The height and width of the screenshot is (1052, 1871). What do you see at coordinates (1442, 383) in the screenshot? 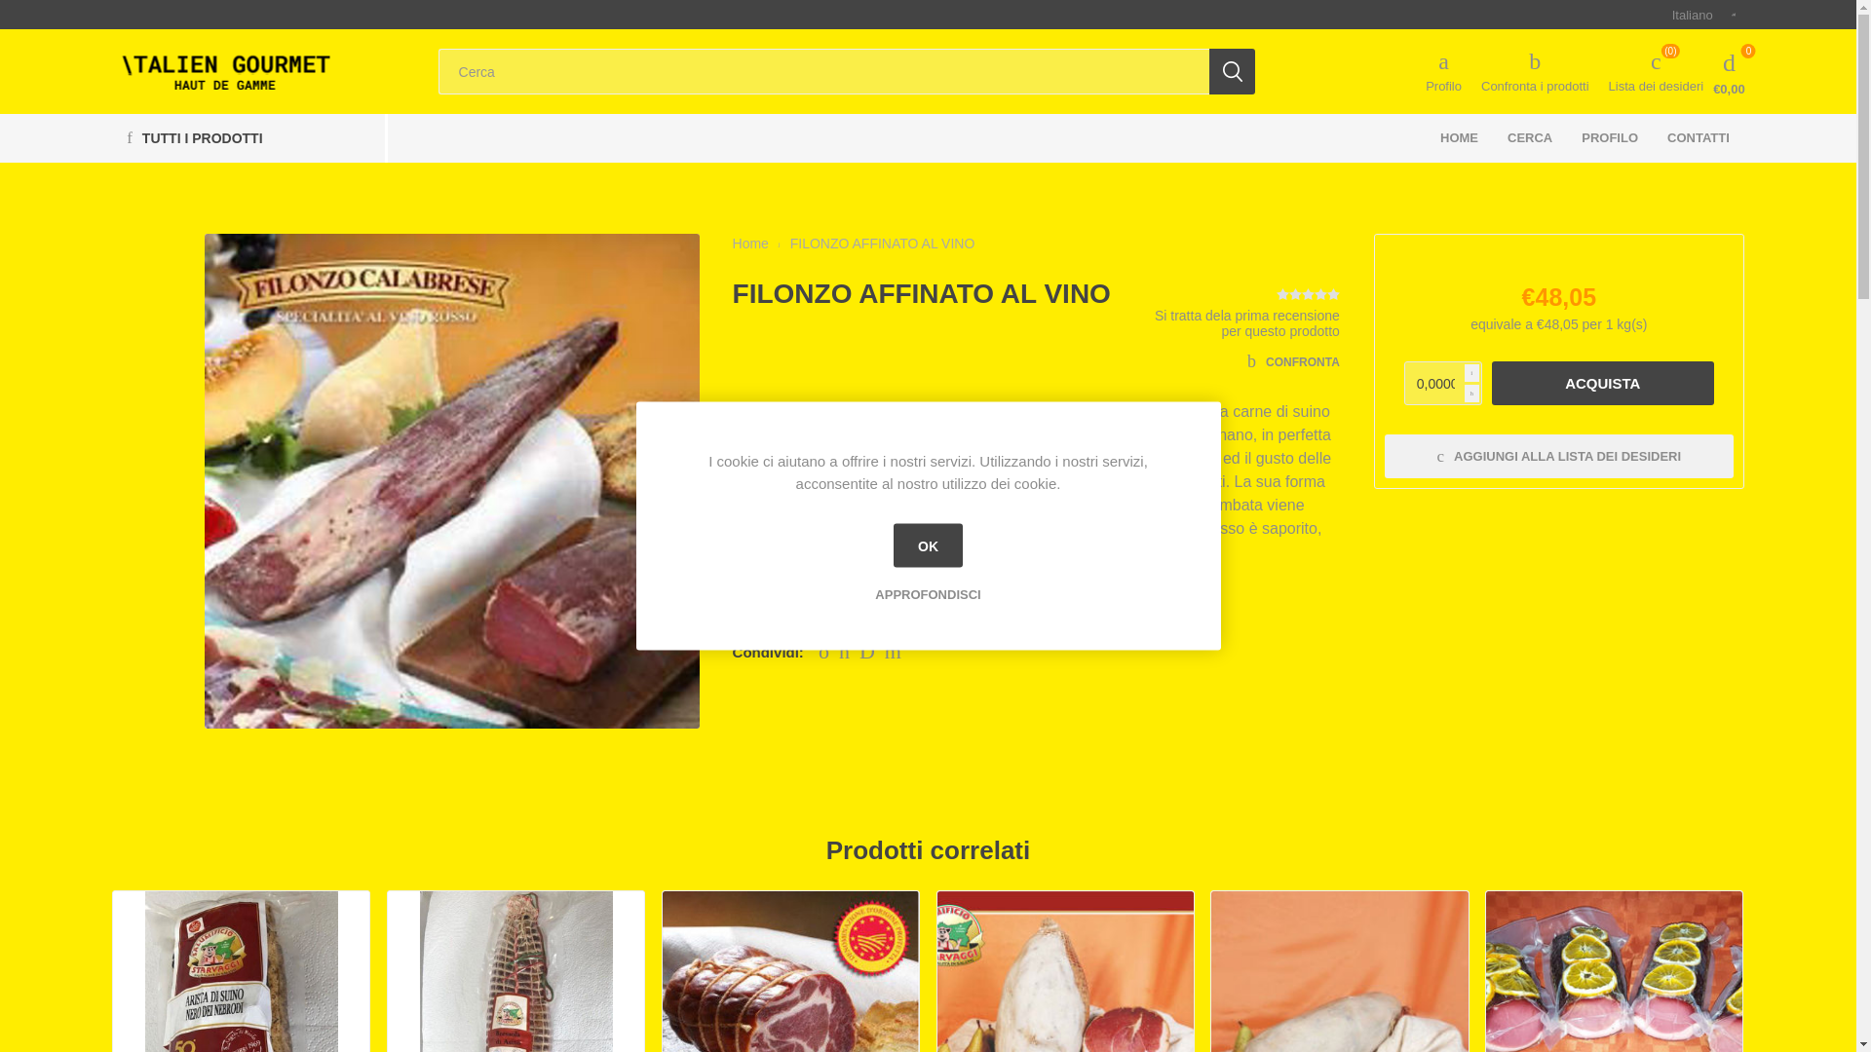
I see `0,0000` at bounding box center [1442, 383].